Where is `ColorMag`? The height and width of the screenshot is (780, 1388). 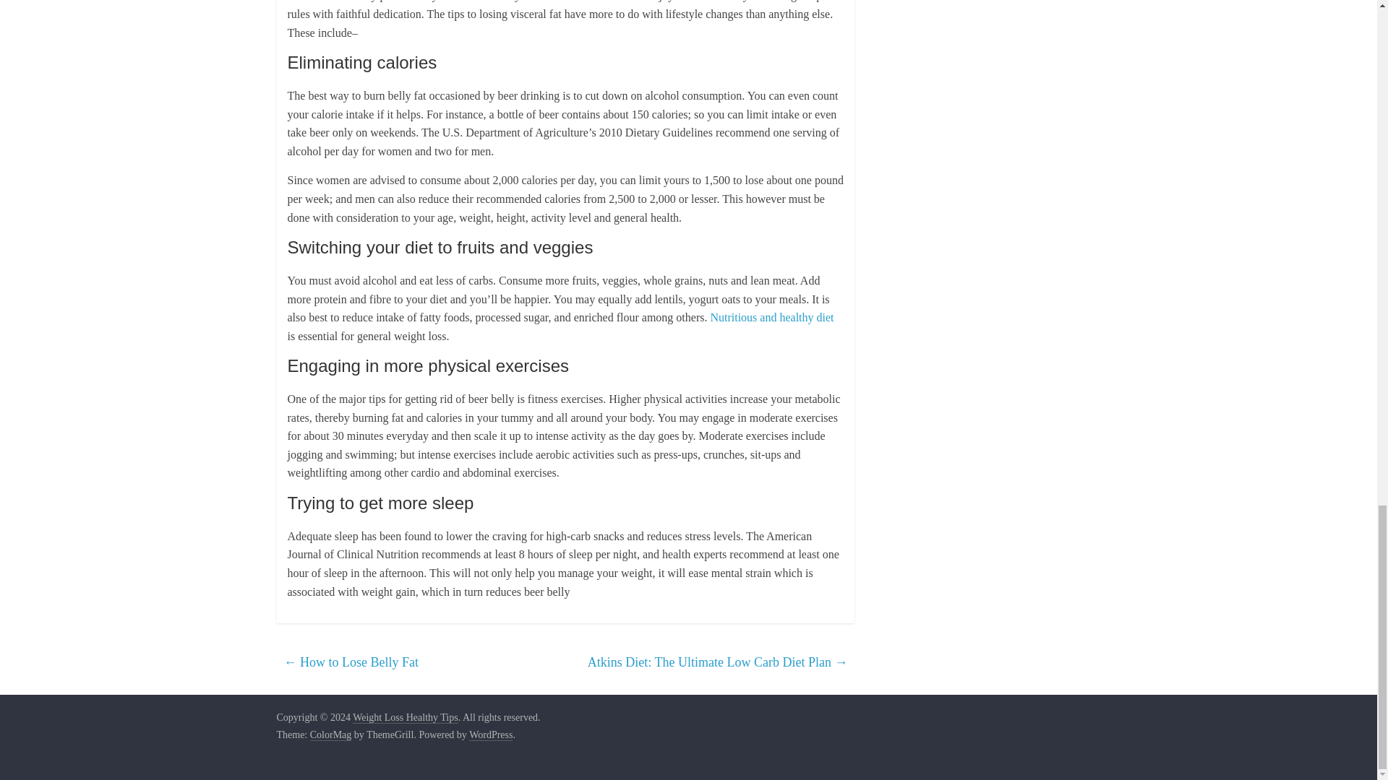
ColorMag is located at coordinates (331, 735).